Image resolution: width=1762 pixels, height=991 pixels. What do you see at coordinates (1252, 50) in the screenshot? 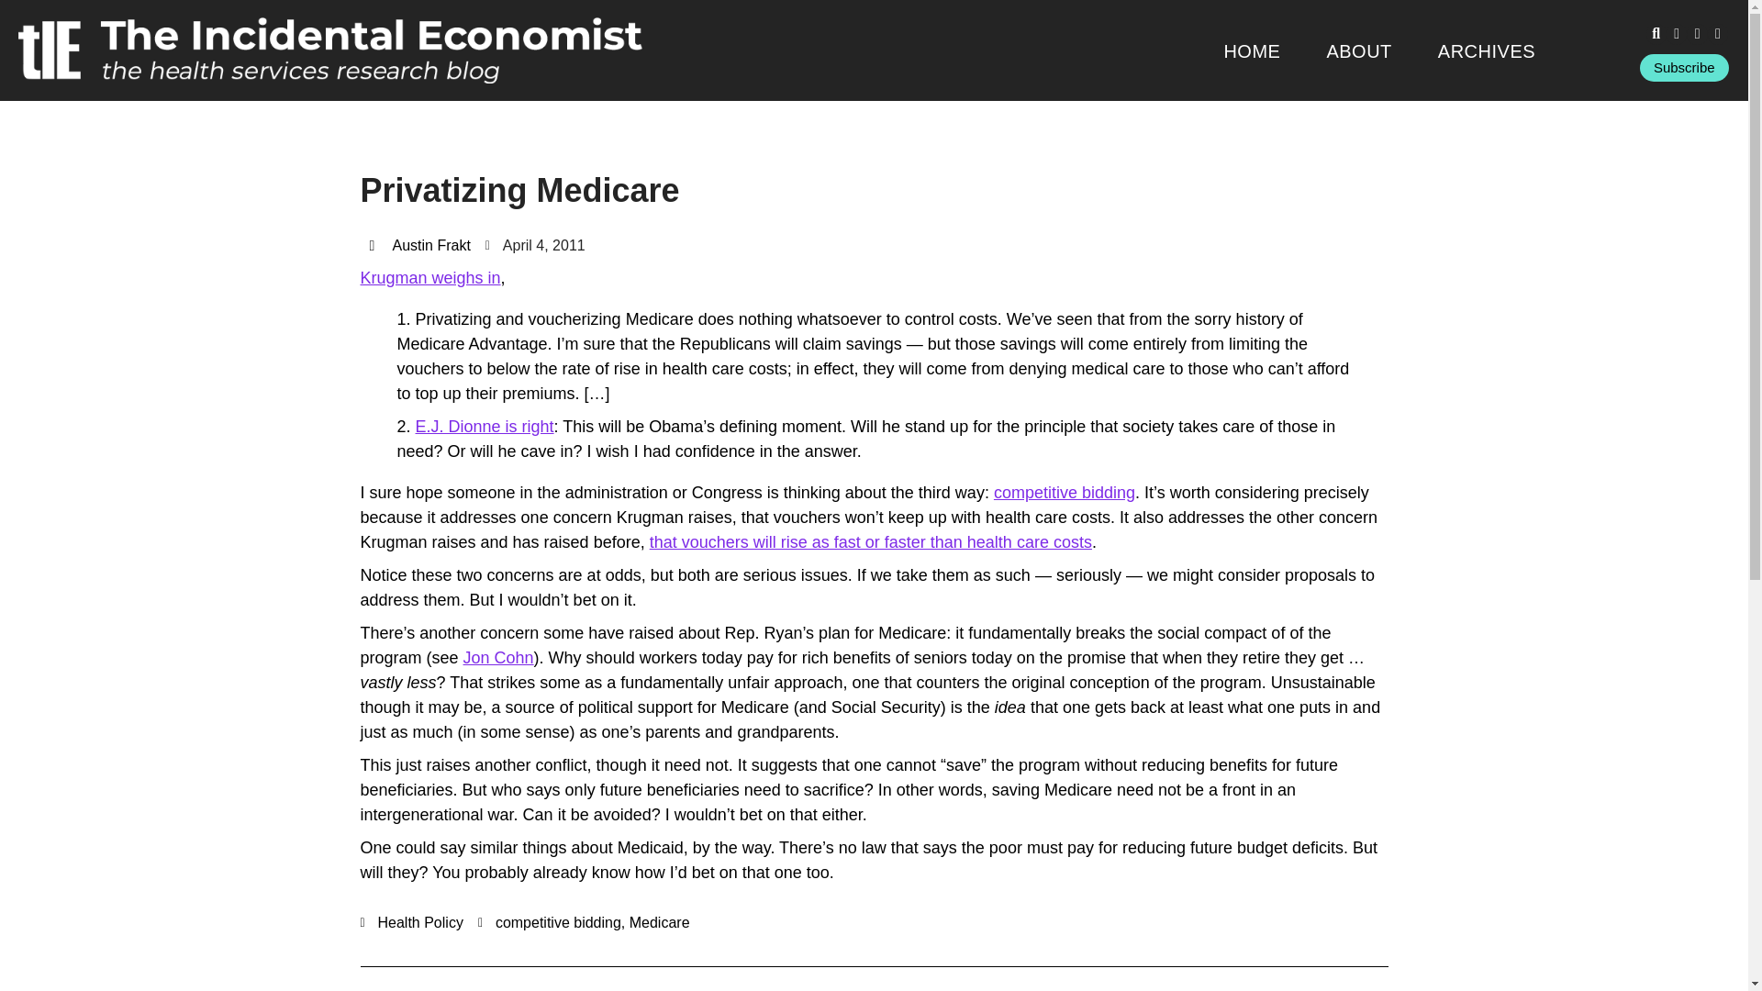
I see `HOME` at bounding box center [1252, 50].